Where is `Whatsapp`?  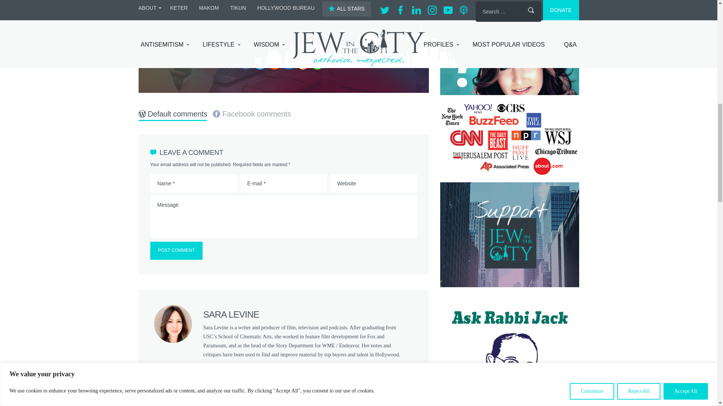 Whatsapp is located at coordinates (317, 63).